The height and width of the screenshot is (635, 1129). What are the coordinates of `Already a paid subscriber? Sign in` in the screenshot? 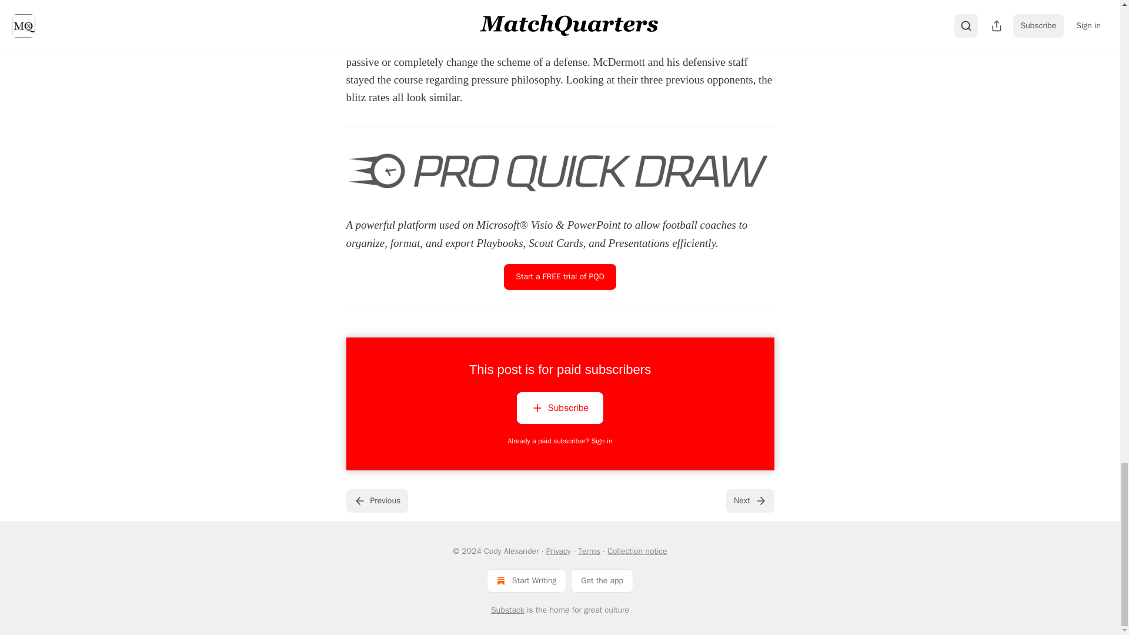 It's located at (560, 441).